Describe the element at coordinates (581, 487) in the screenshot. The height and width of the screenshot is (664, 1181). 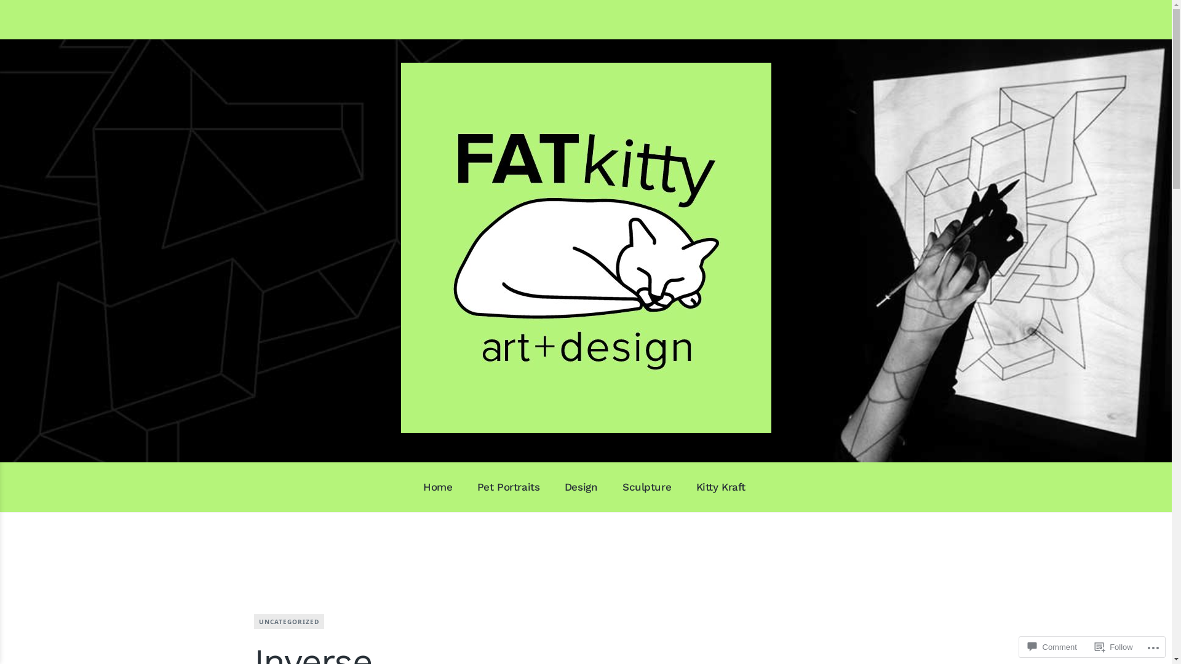
I see `Design` at that location.